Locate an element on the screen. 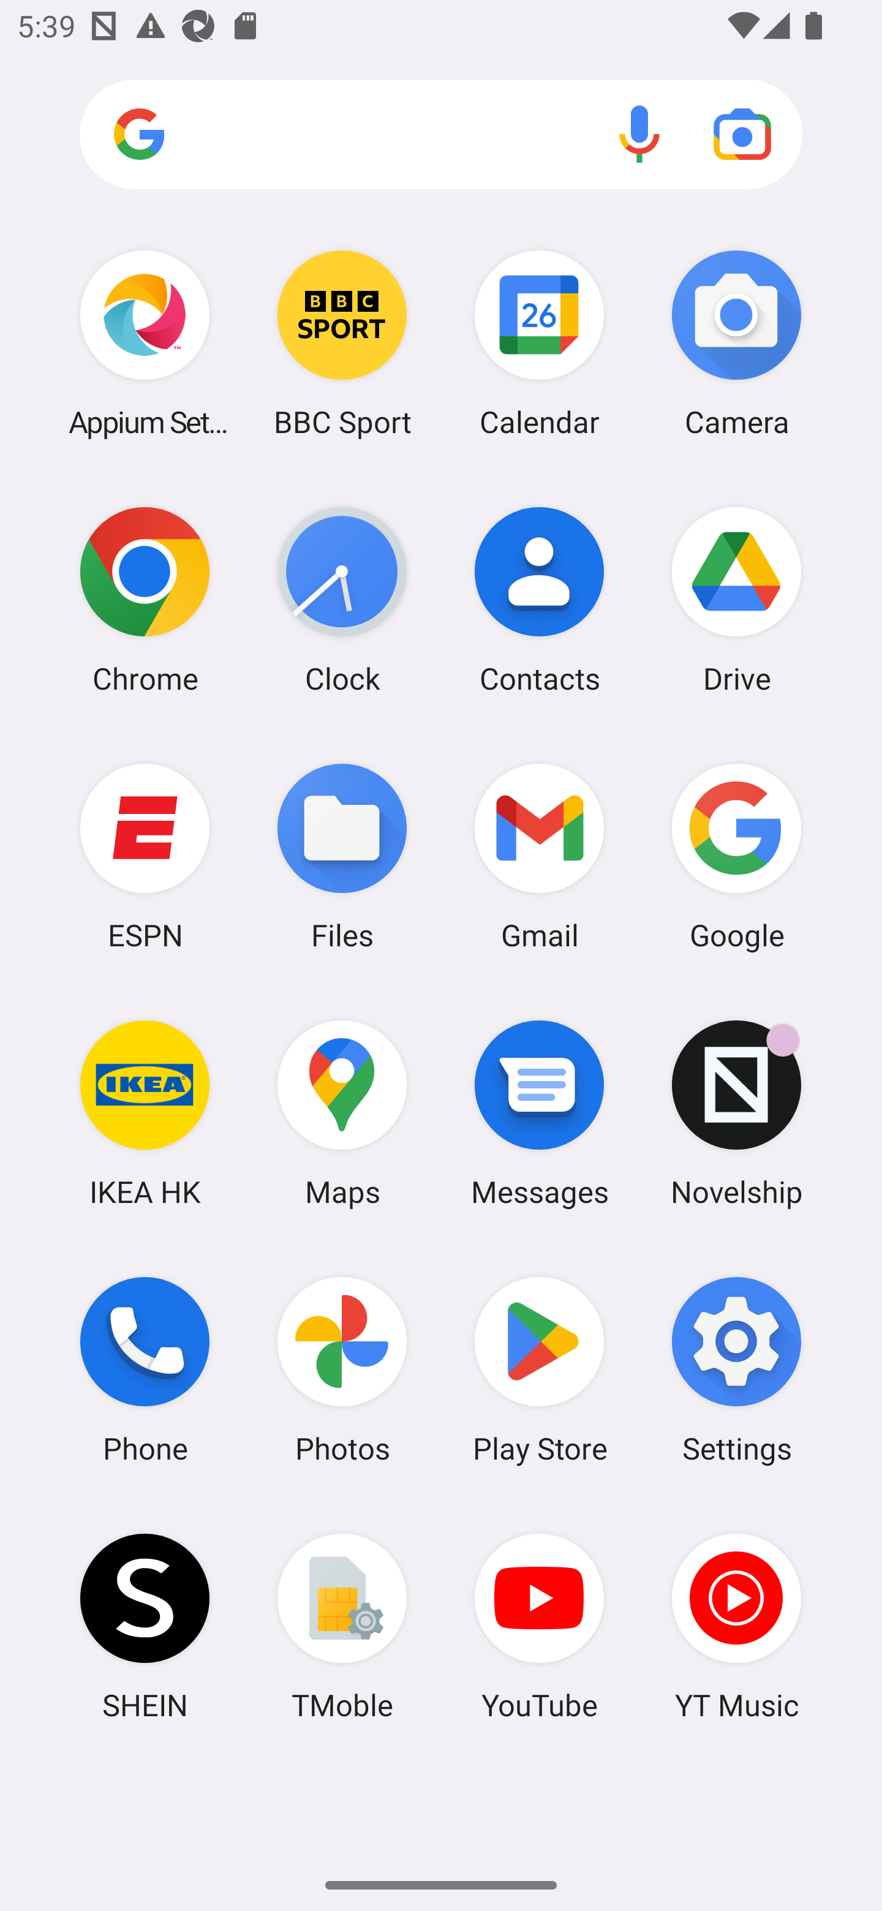 This screenshot has width=882, height=1911. Photos is located at coordinates (342, 1370).